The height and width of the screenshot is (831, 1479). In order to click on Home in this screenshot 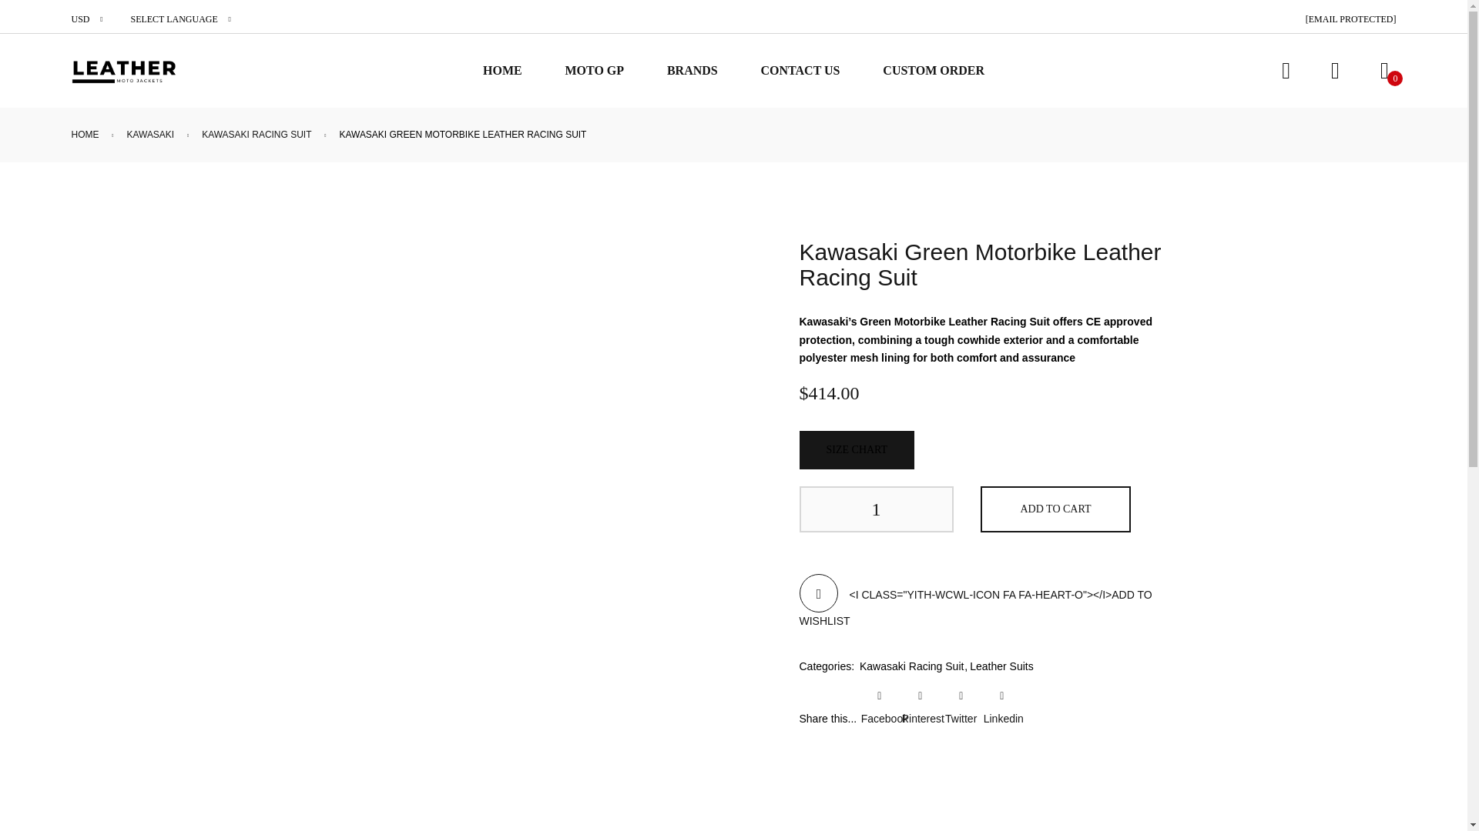, I will do `click(85, 134)`.